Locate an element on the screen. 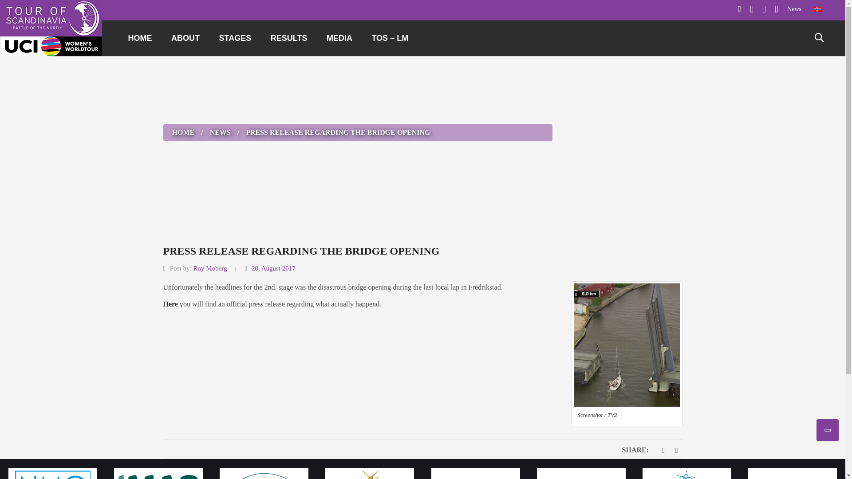  RESULTS is located at coordinates (288, 38).